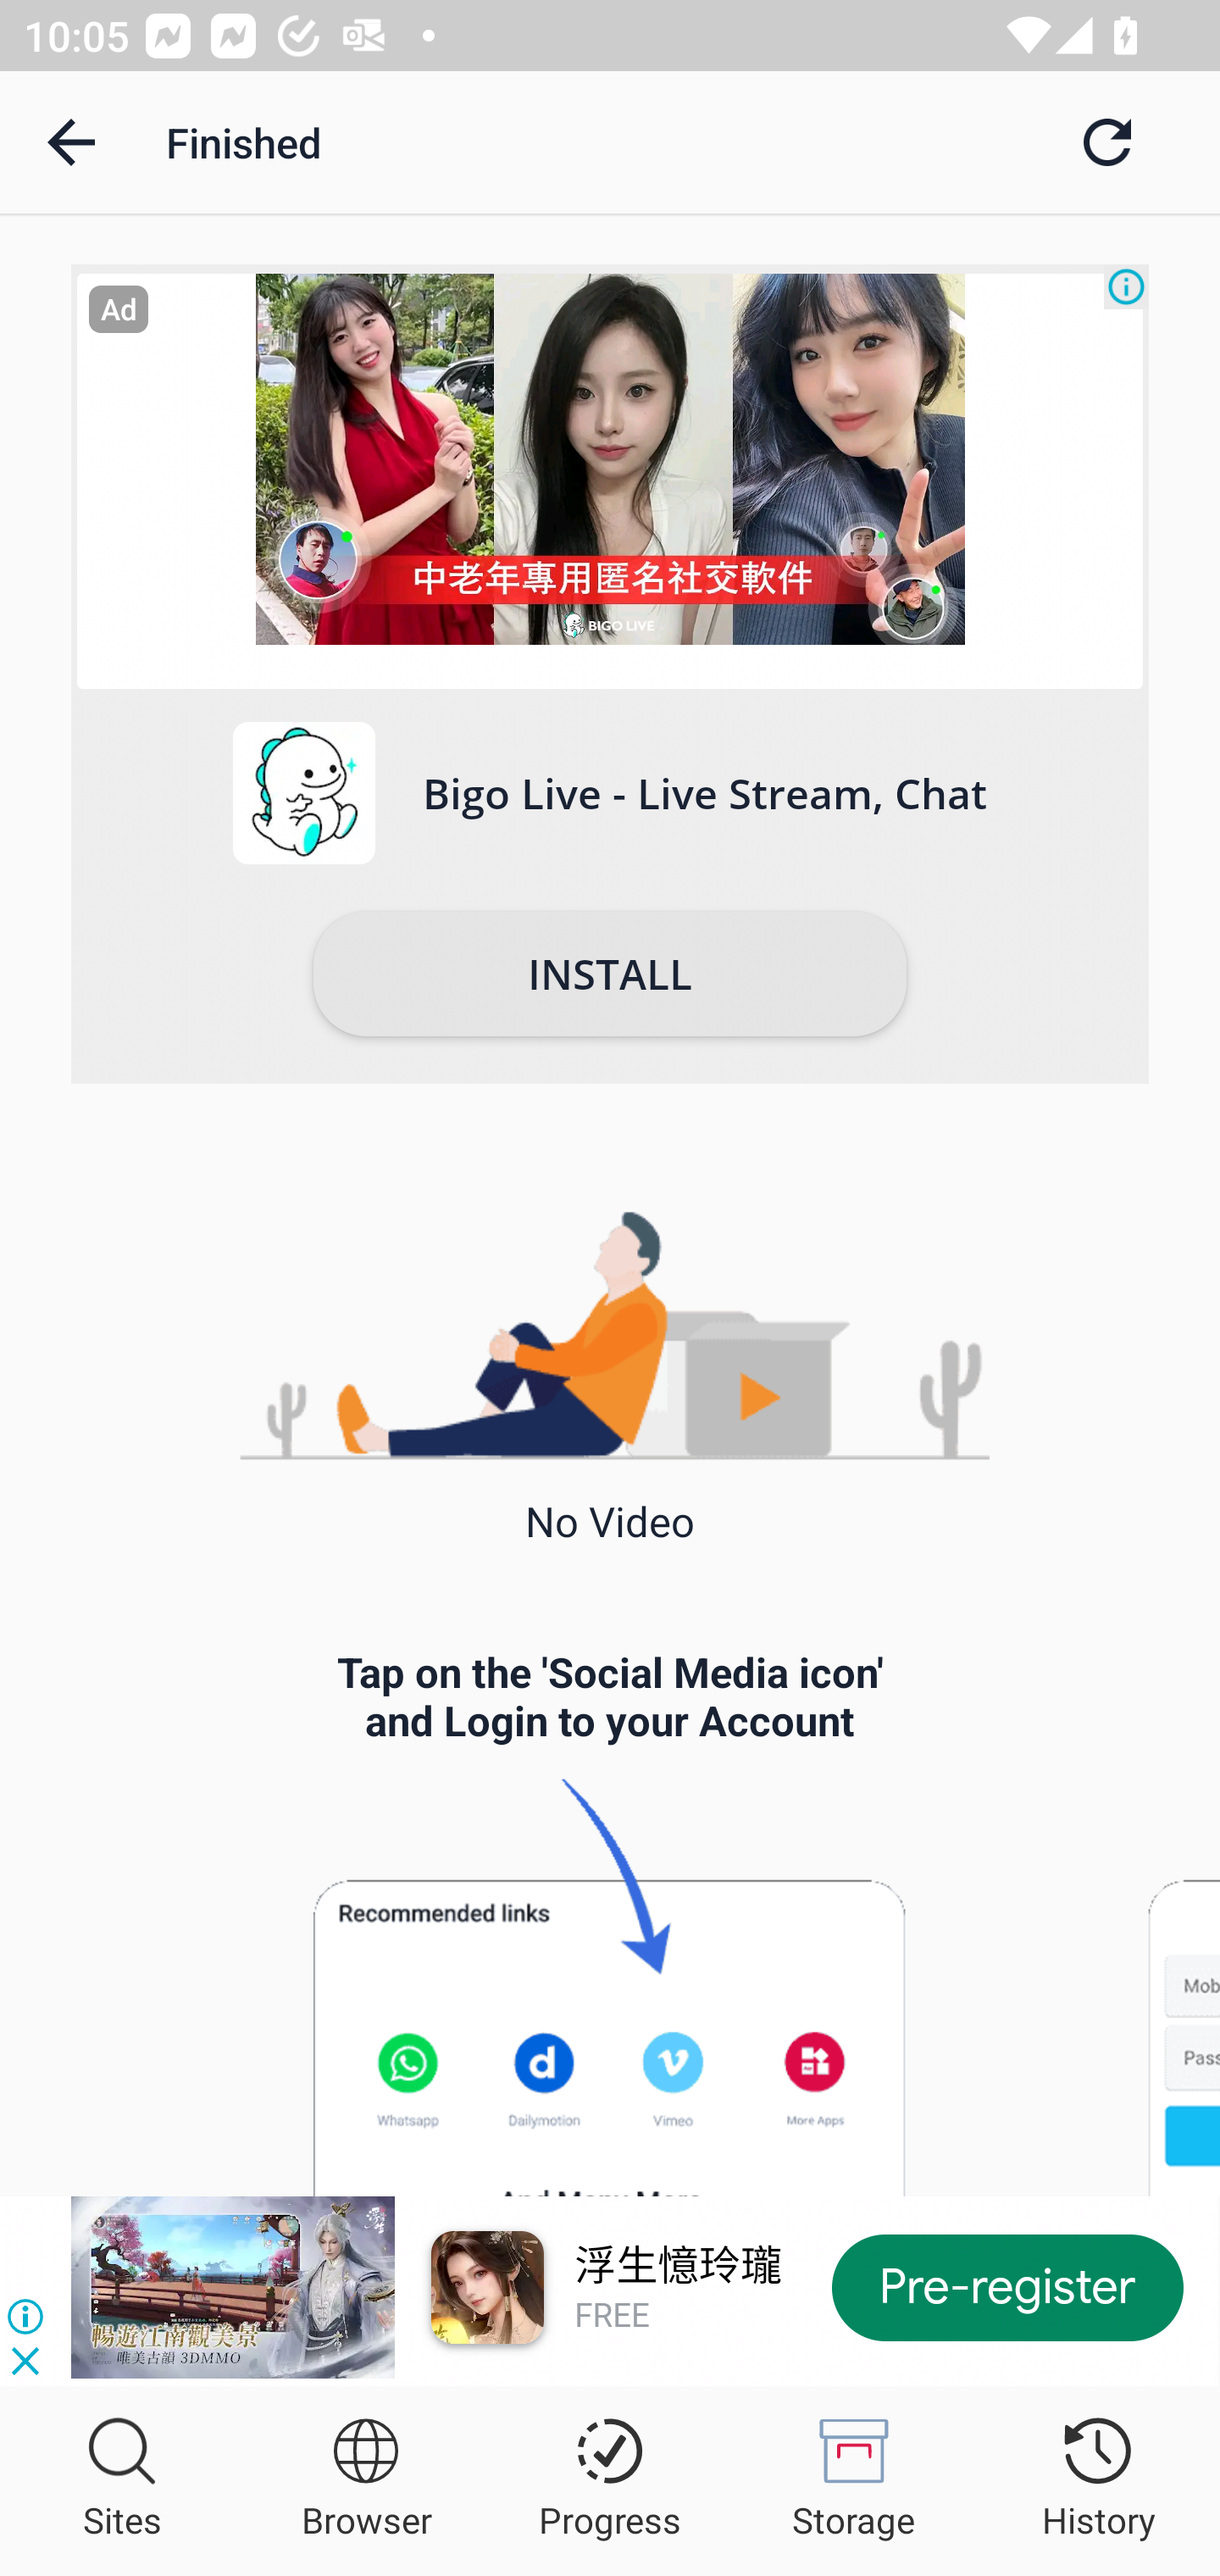 The height and width of the screenshot is (2576, 1220). What do you see at coordinates (854, 2480) in the screenshot?
I see `Storage` at bounding box center [854, 2480].